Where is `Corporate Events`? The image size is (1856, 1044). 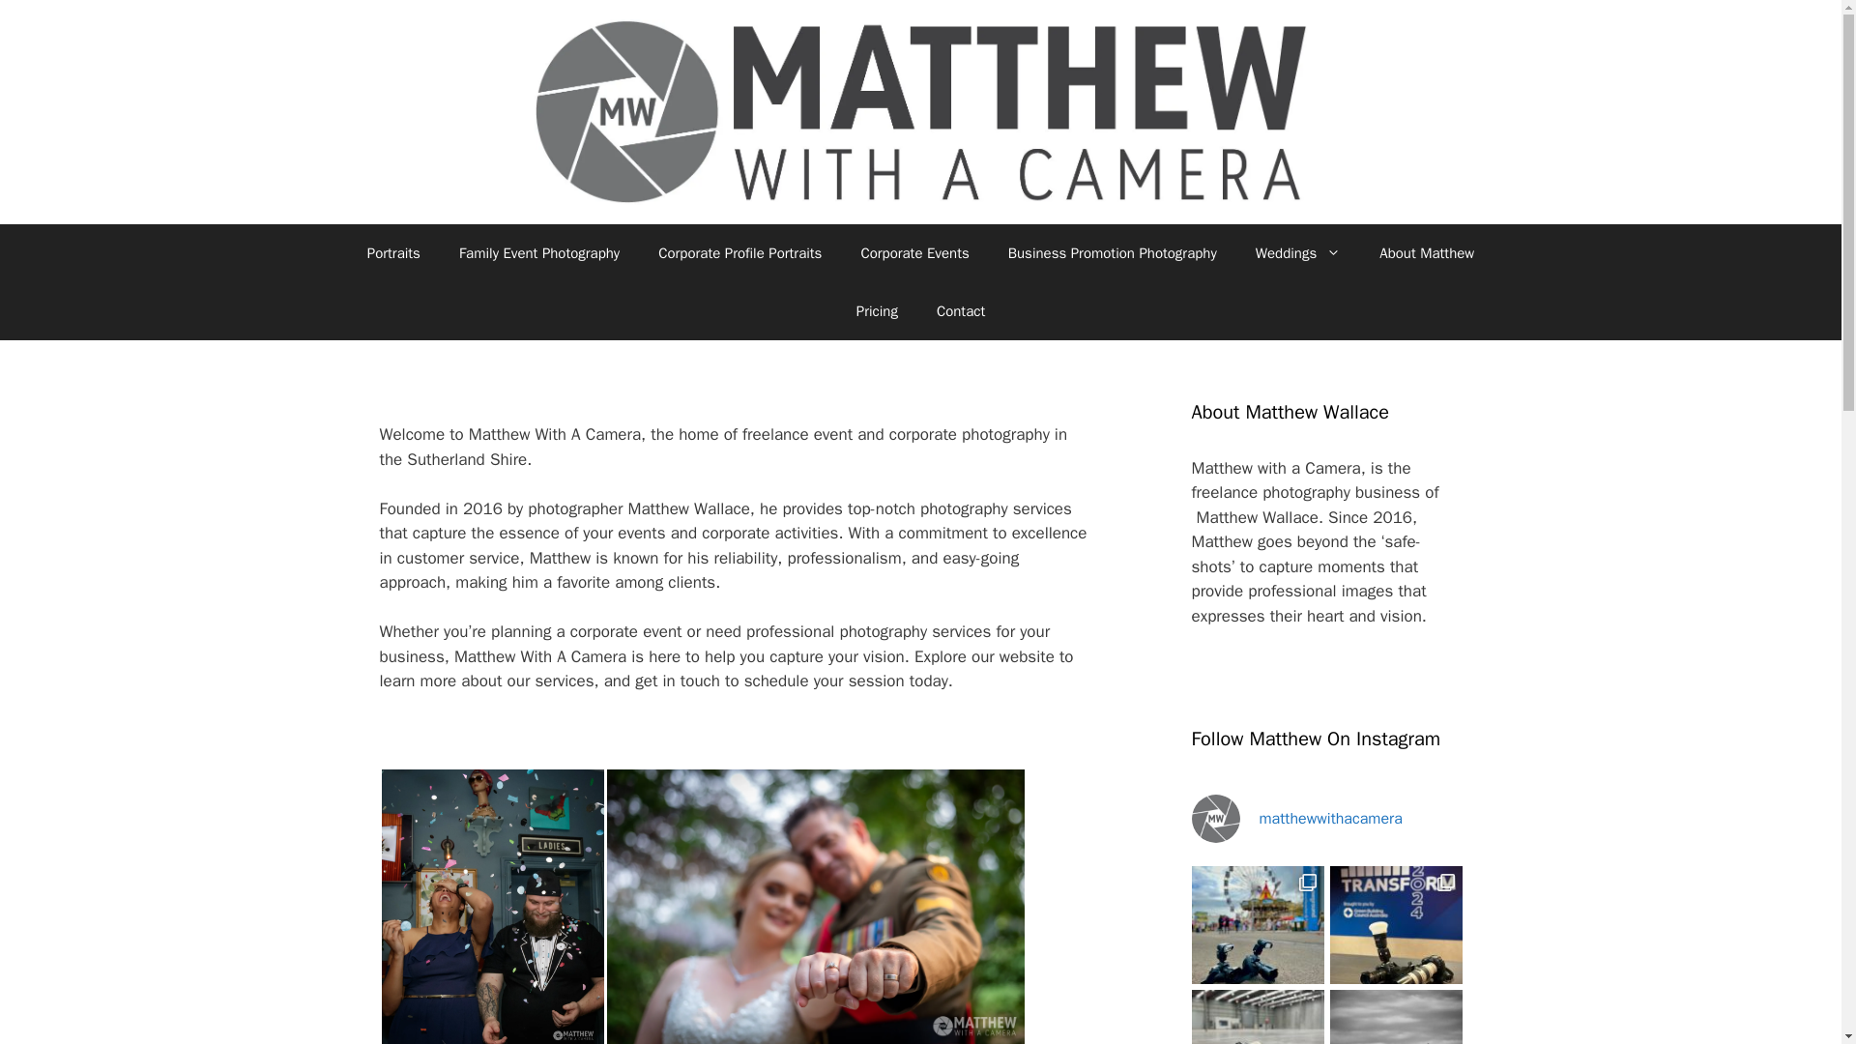 Corporate Events is located at coordinates (913, 253).